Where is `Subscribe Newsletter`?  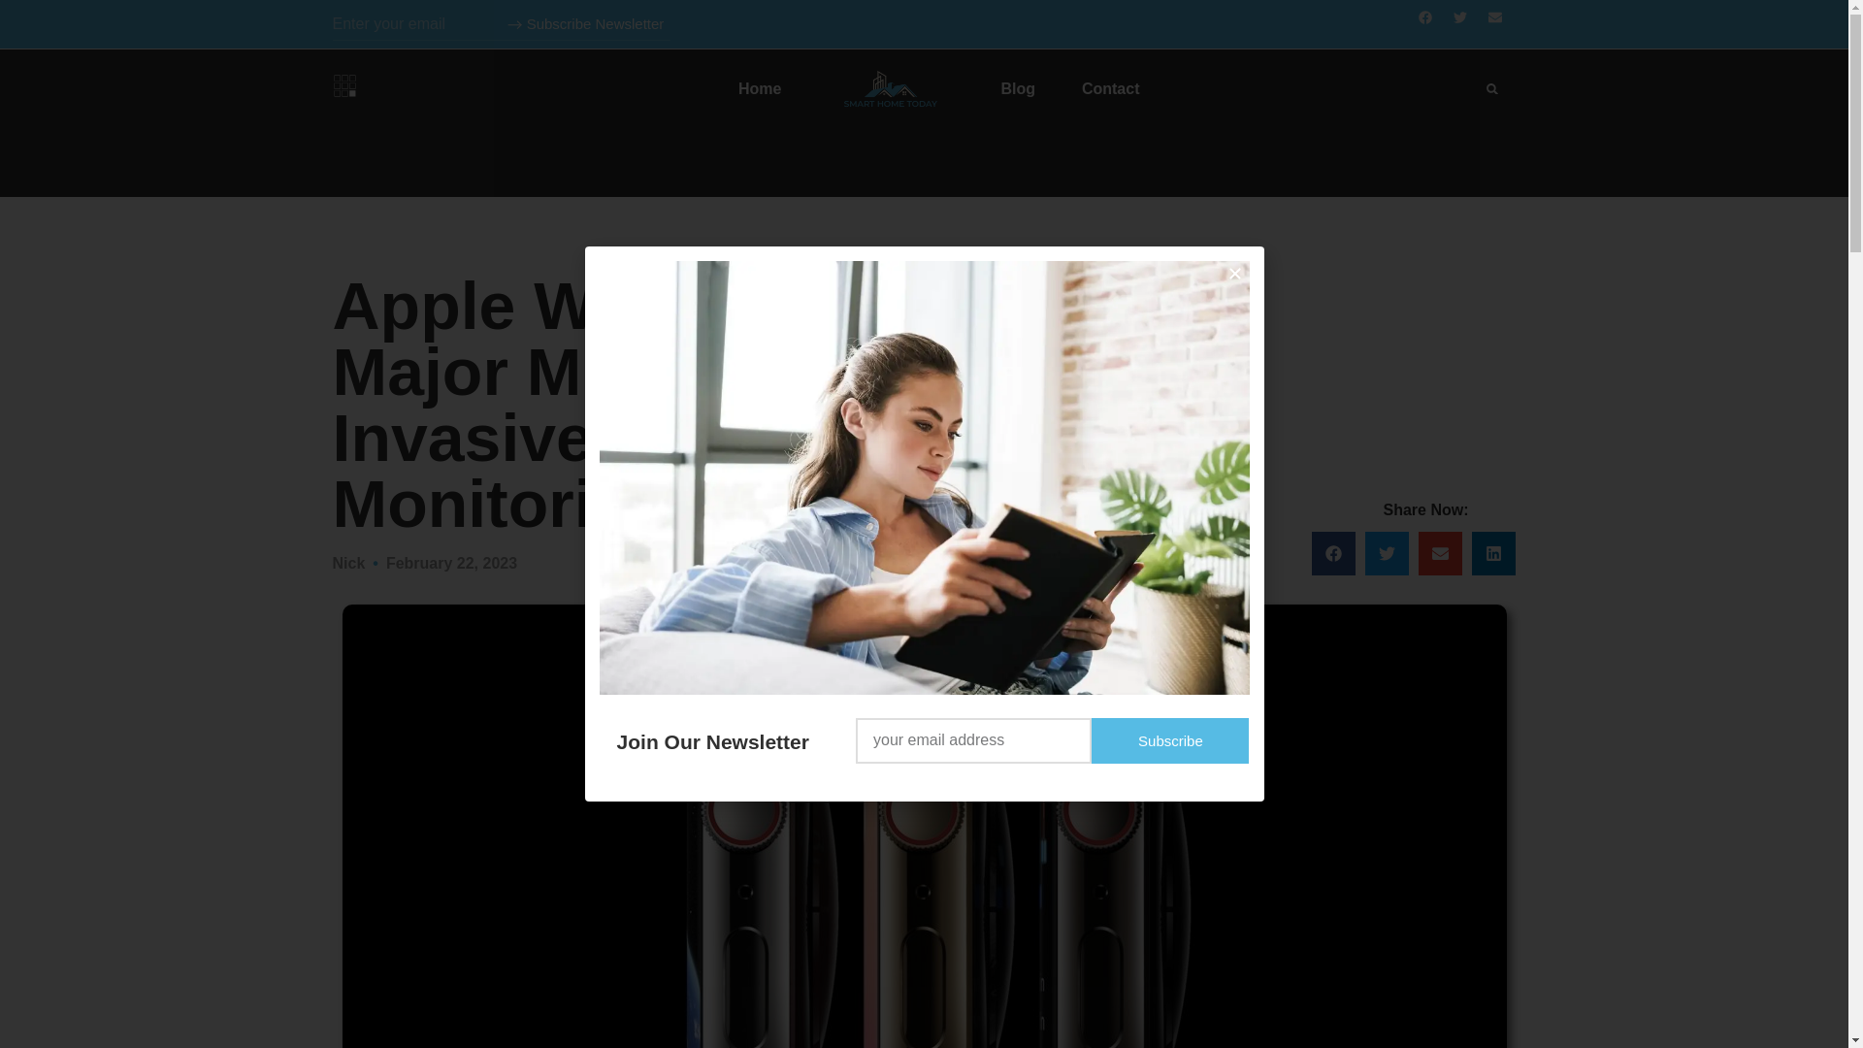 Subscribe Newsletter is located at coordinates (584, 23).